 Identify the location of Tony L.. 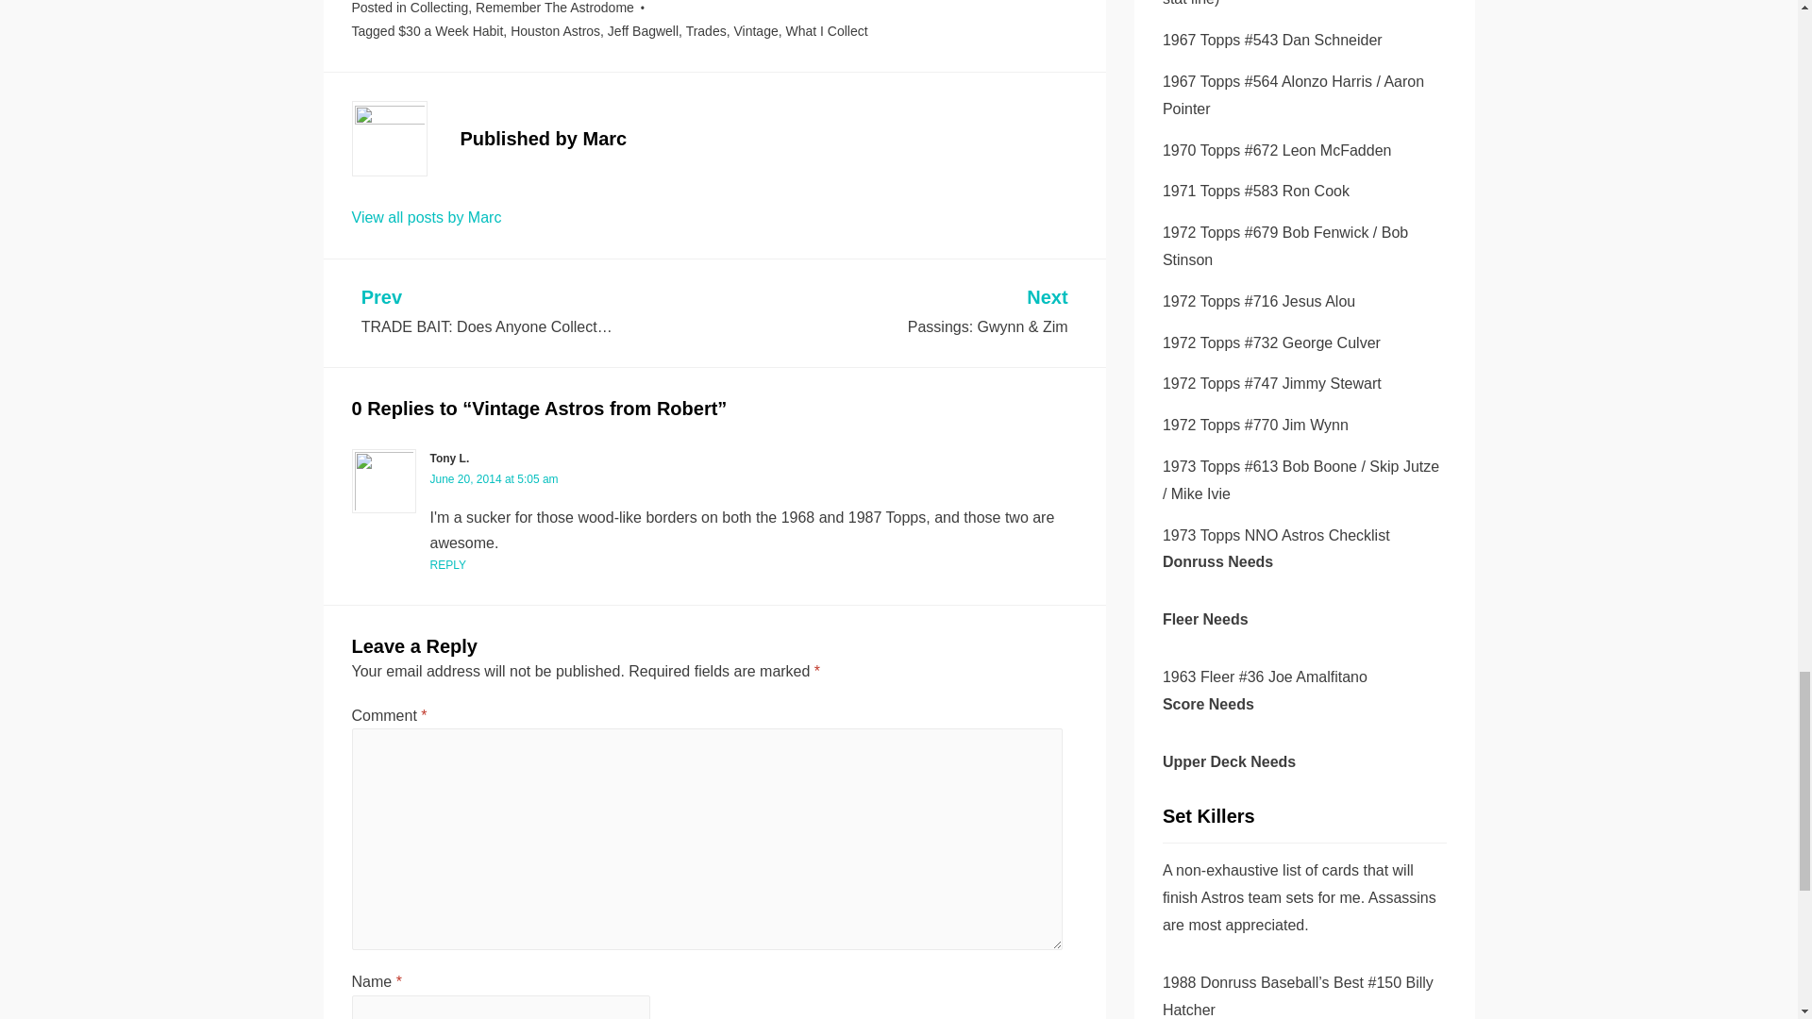
(449, 459).